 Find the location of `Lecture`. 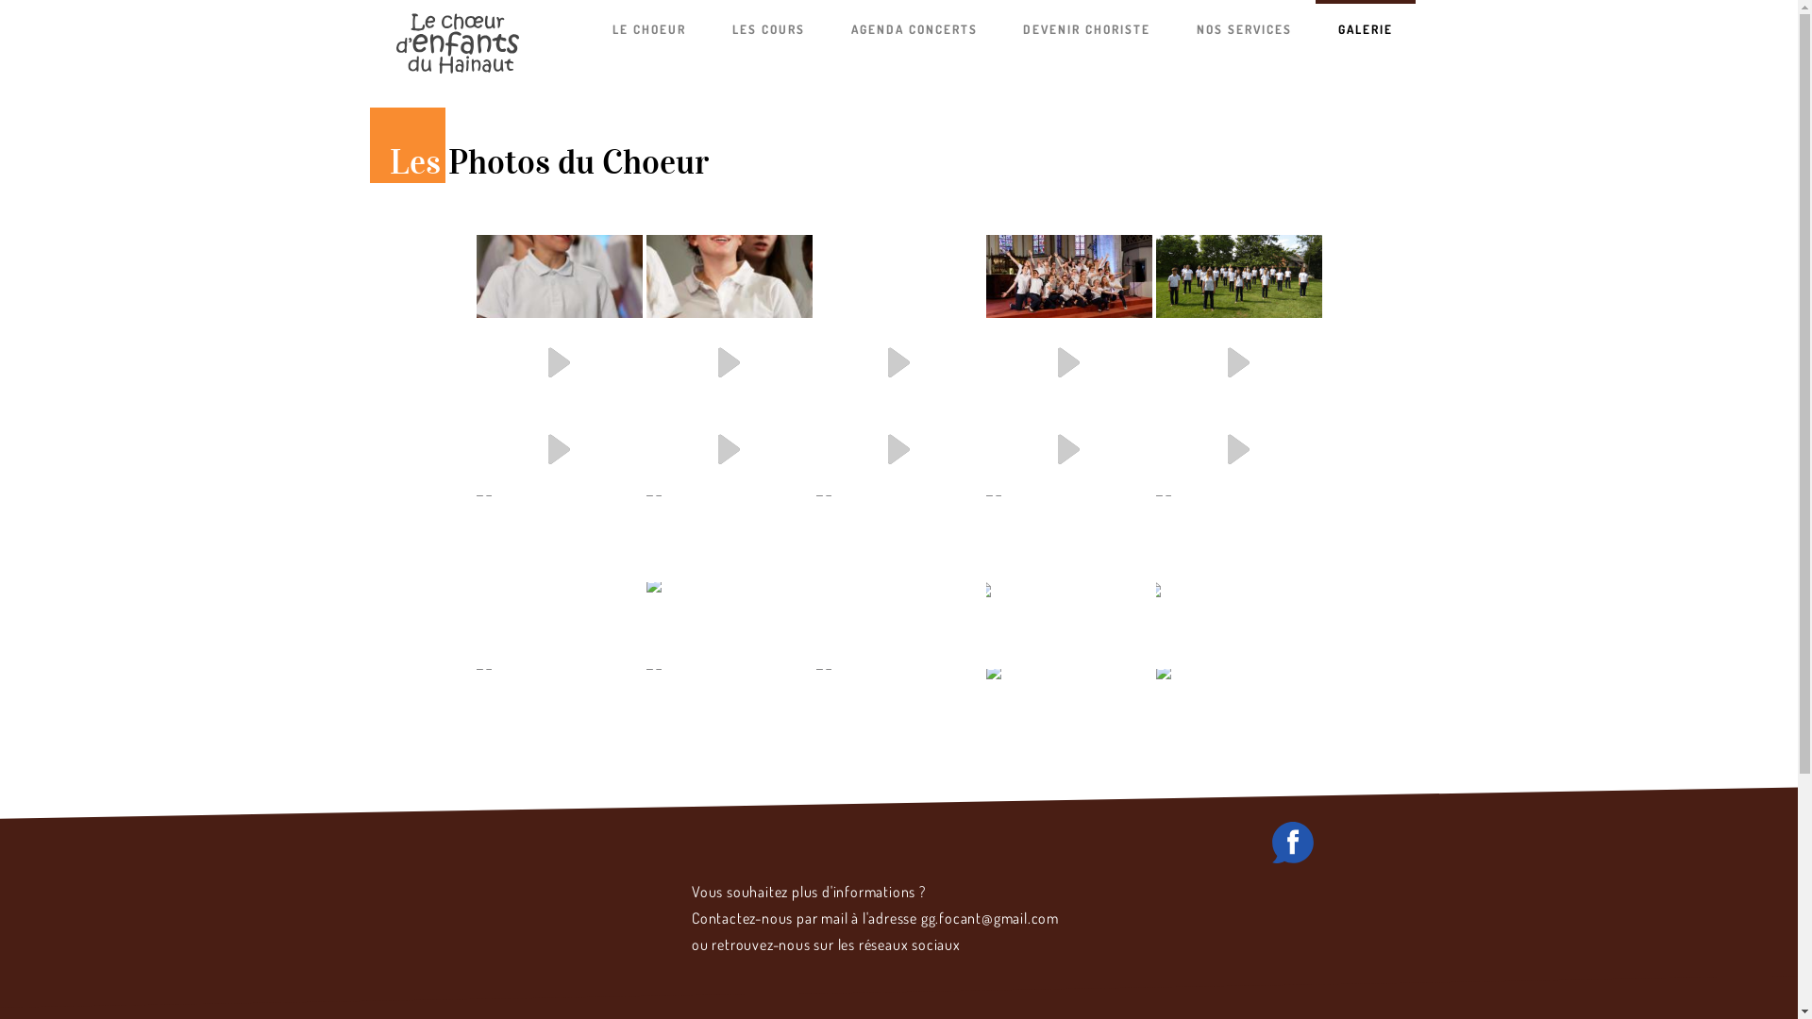

Lecture is located at coordinates (559, 363).